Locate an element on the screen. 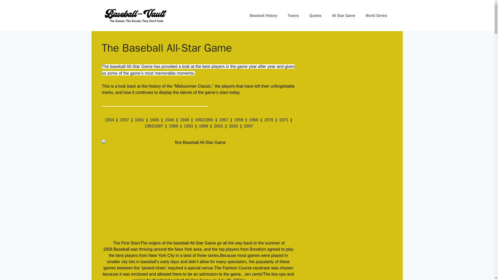 The image size is (498, 280). All Star Game is located at coordinates (343, 16).